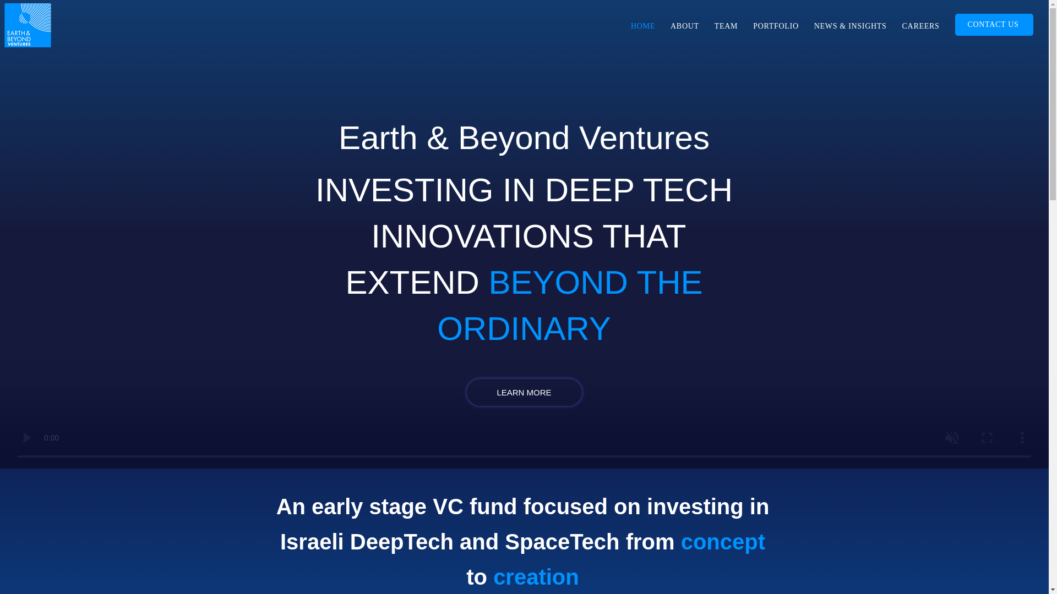 Image resolution: width=1057 pixels, height=594 pixels. Describe the element at coordinates (775, 26) in the screenshot. I see `PORTFOLIO` at that location.